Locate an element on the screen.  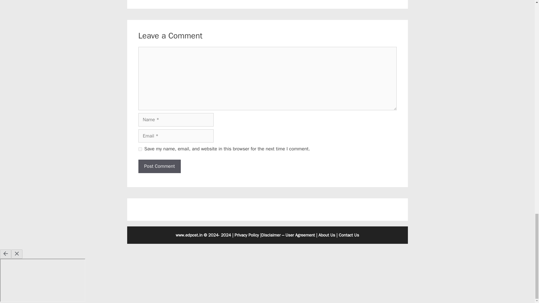
Post Comment is located at coordinates (159, 166).